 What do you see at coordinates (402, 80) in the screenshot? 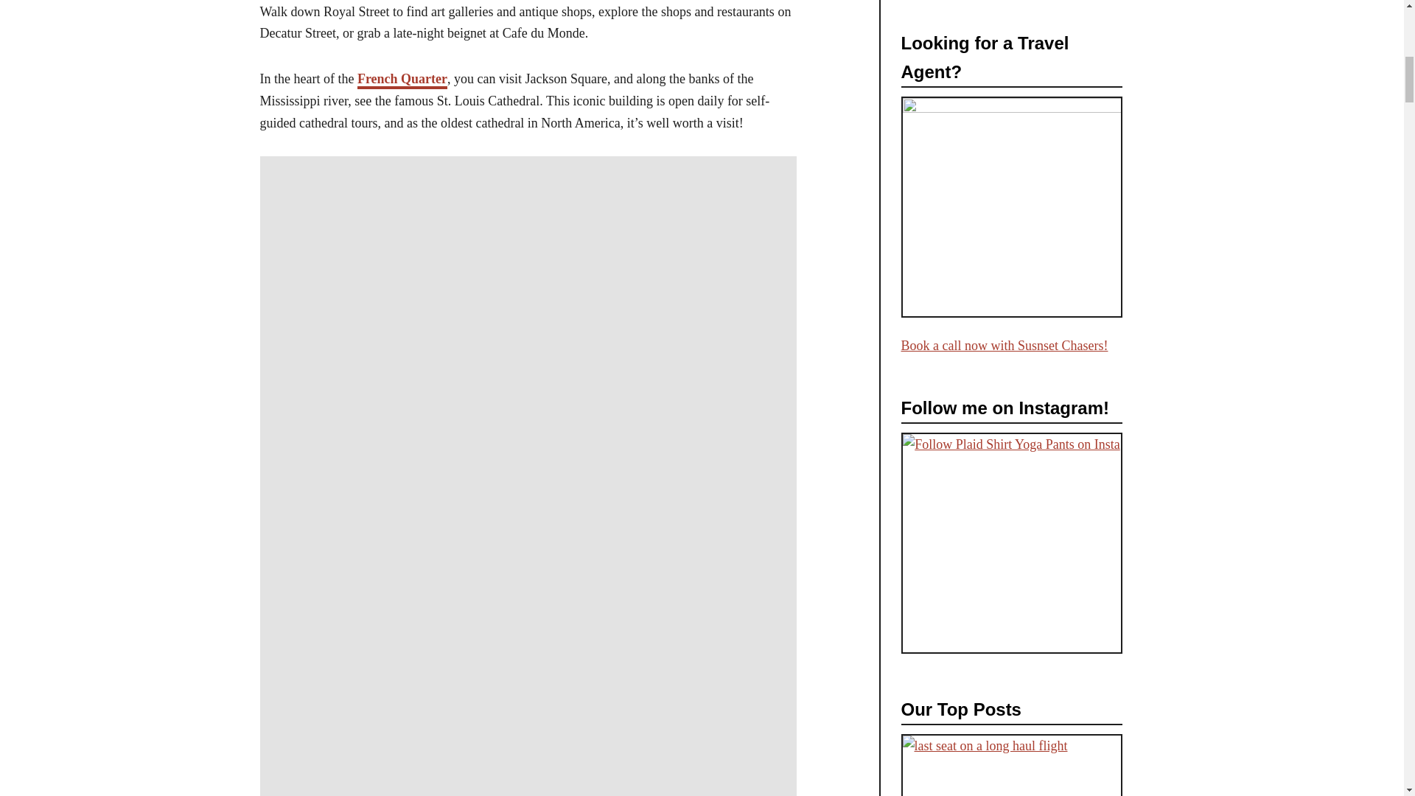
I see `French Quarter` at bounding box center [402, 80].